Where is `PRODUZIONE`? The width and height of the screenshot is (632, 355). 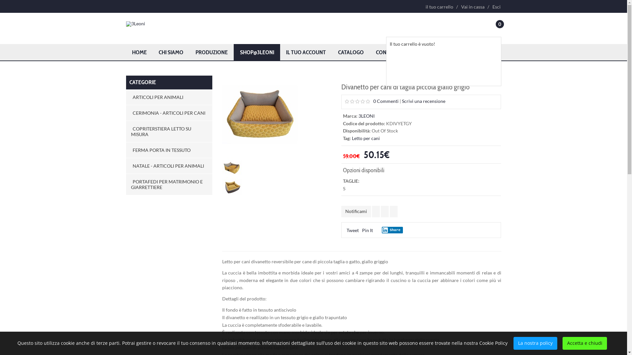
PRODUZIONE is located at coordinates (212, 52).